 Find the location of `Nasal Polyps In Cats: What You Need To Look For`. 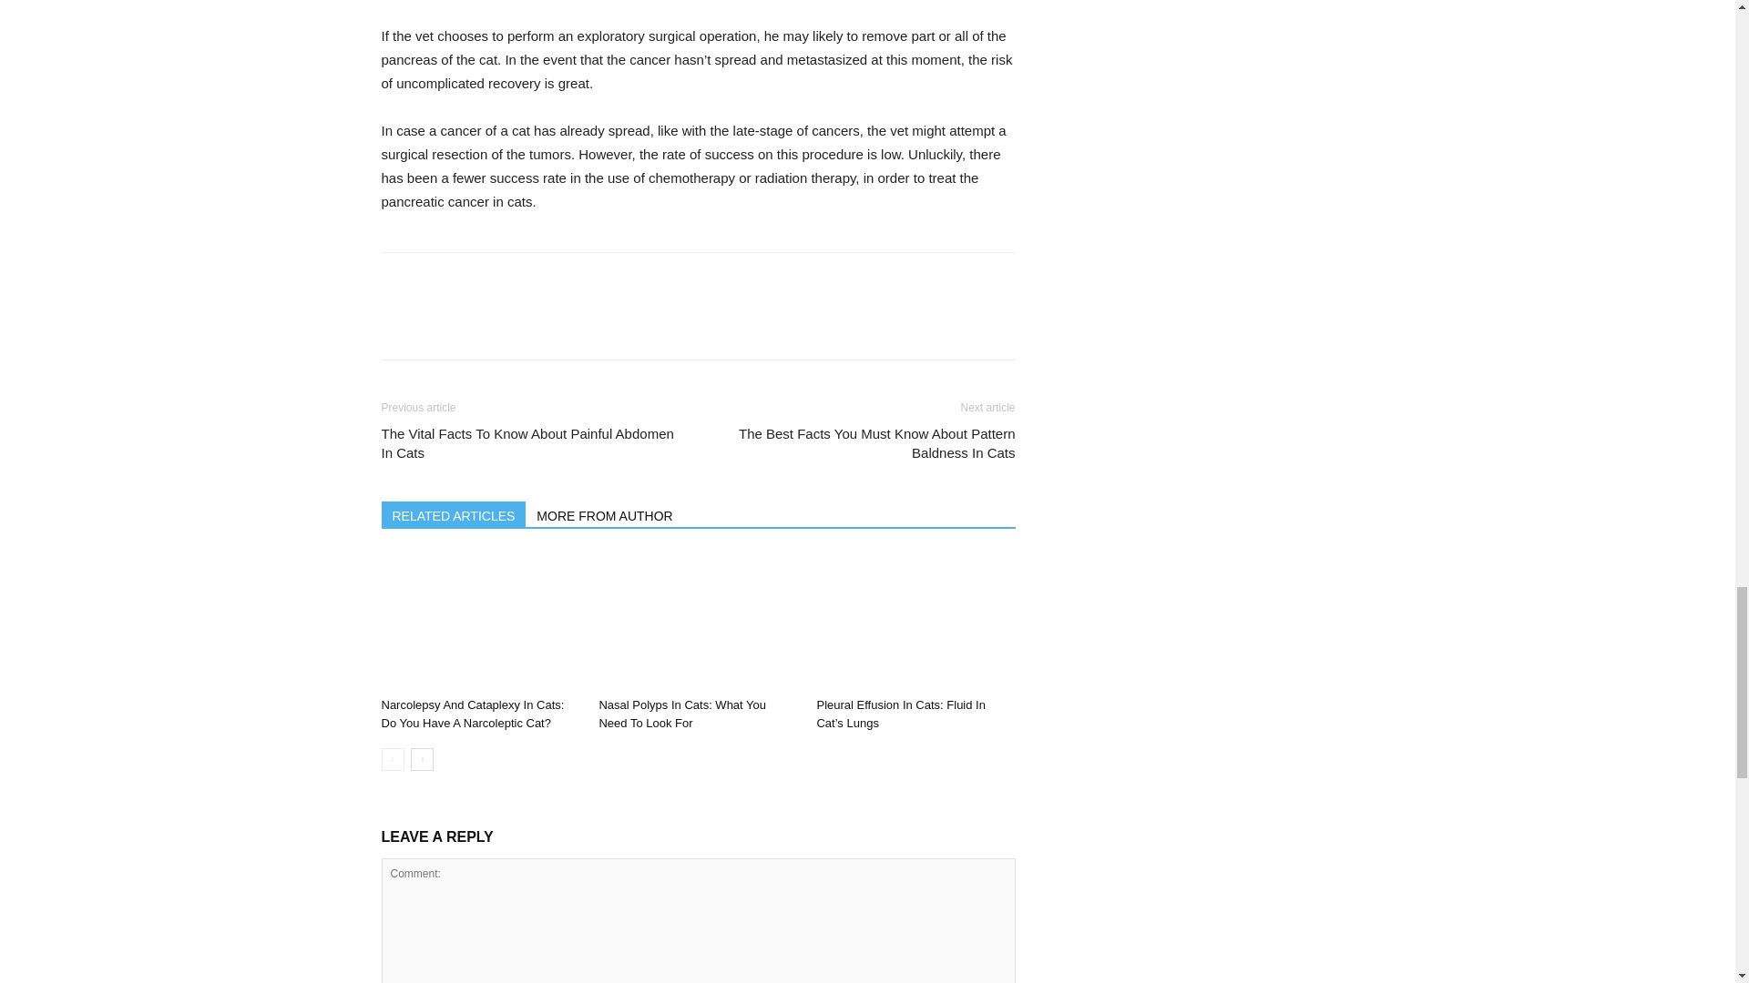

Nasal Polyps In Cats: What You Need To Look For is located at coordinates (698, 622).